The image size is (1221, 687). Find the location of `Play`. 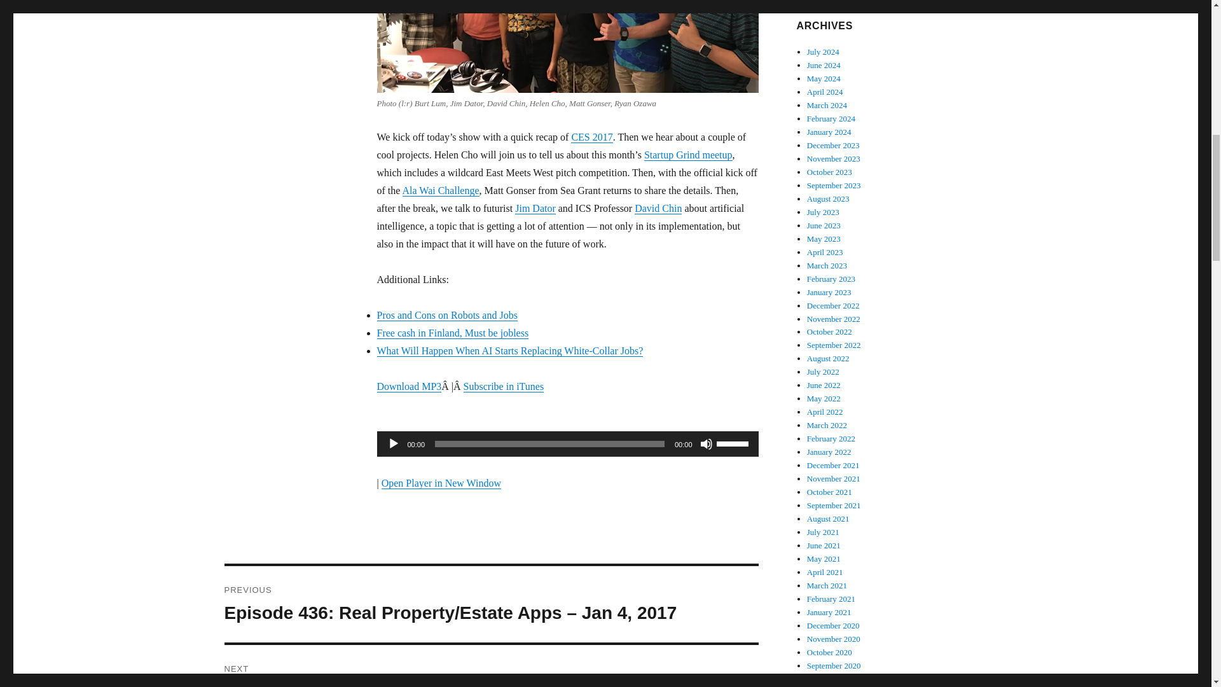

Play is located at coordinates (393, 444).